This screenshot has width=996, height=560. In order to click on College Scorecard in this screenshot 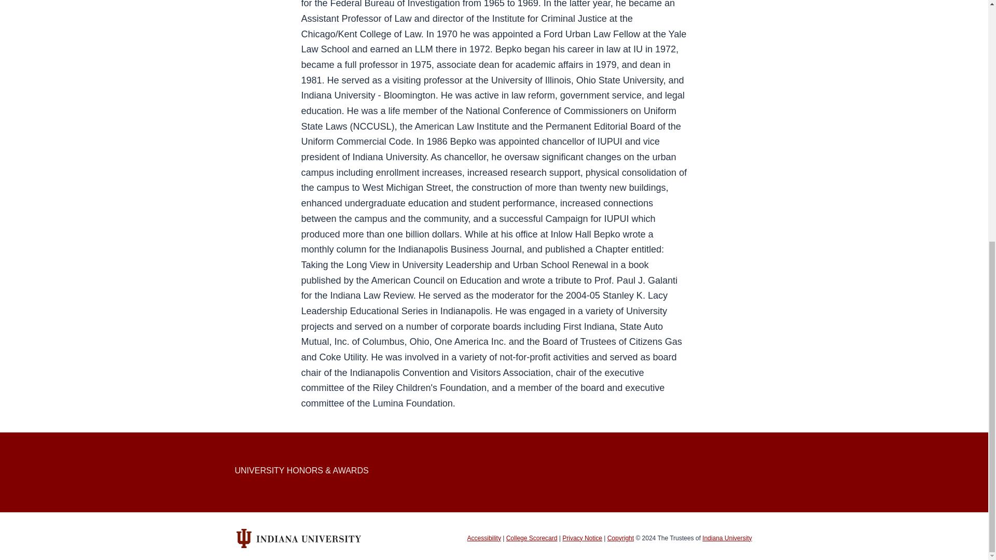, I will do `click(532, 538)`.